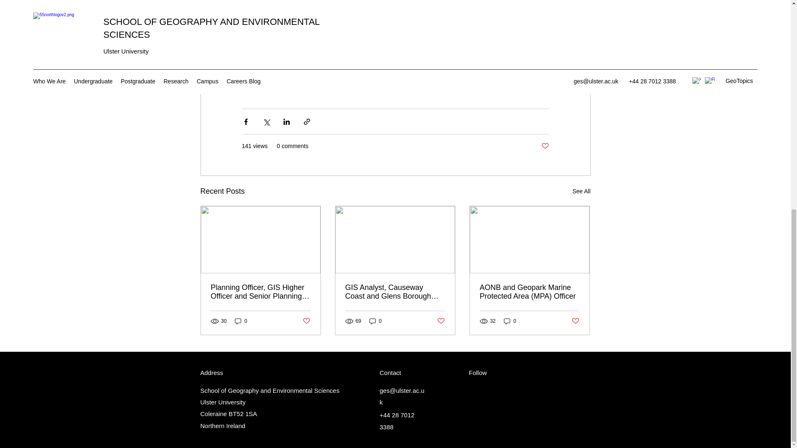 The width and height of the screenshot is (797, 448). Describe the element at coordinates (510, 321) in the screenshot. I see `0` at that location.